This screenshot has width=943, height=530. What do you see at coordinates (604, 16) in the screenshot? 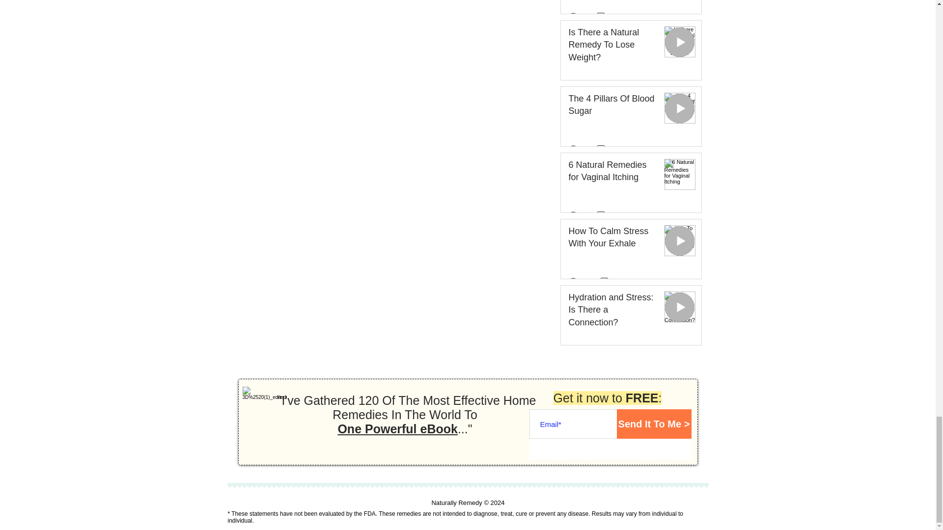
I see `0` at bounding box center [604, 16].